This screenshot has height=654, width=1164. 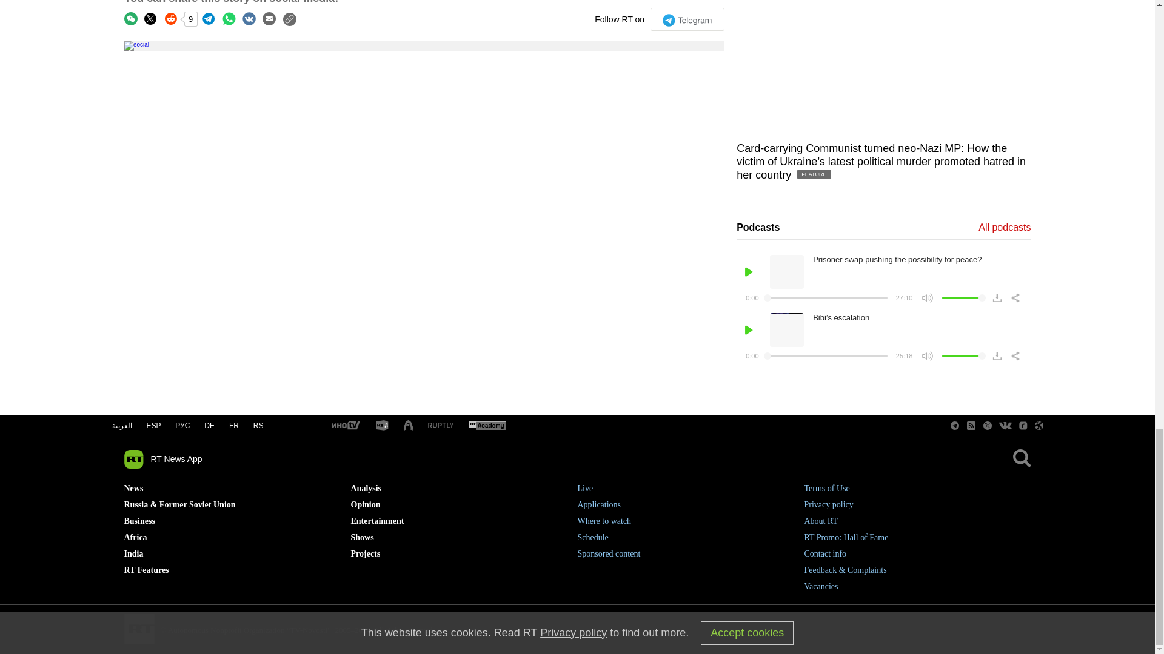 I want to click on RT , so click(x=382, y=426).